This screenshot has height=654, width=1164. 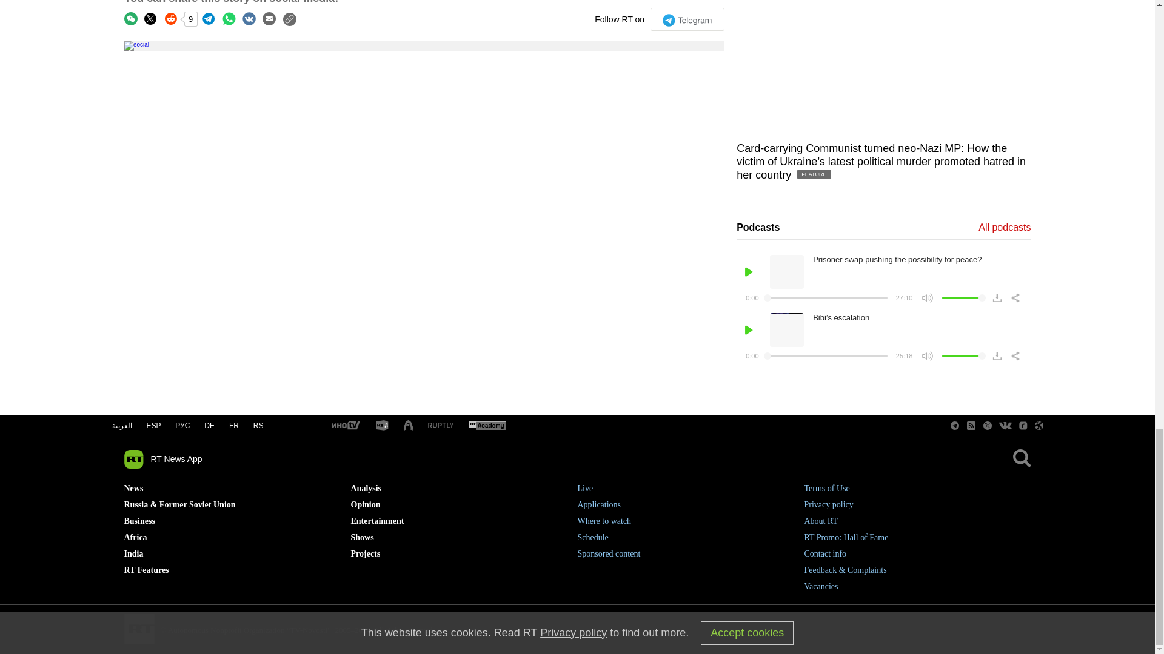 I want to click on RT , so click(x=382, y=426).